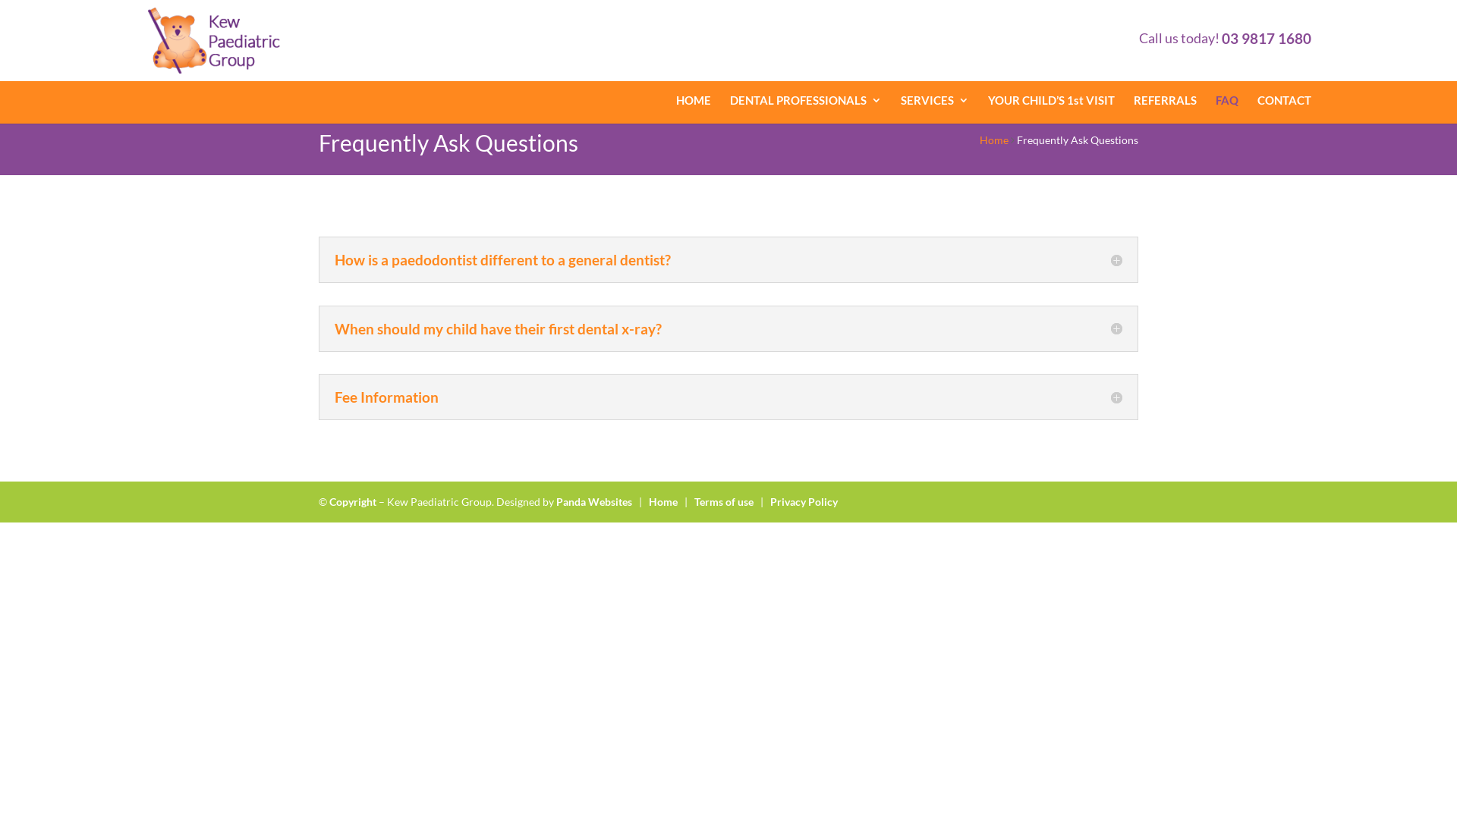 This screenshot has width=1457, height=819. What do you see at coordinates (1267, 38) in the screenshot?
I see `03 9817 1680` at bounding box center [1267, 38].